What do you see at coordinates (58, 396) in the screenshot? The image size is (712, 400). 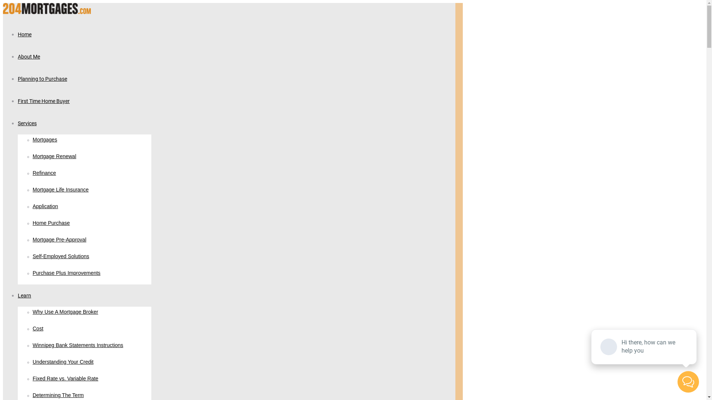 I see `Determining The Term` at bounding box center [58, 396].